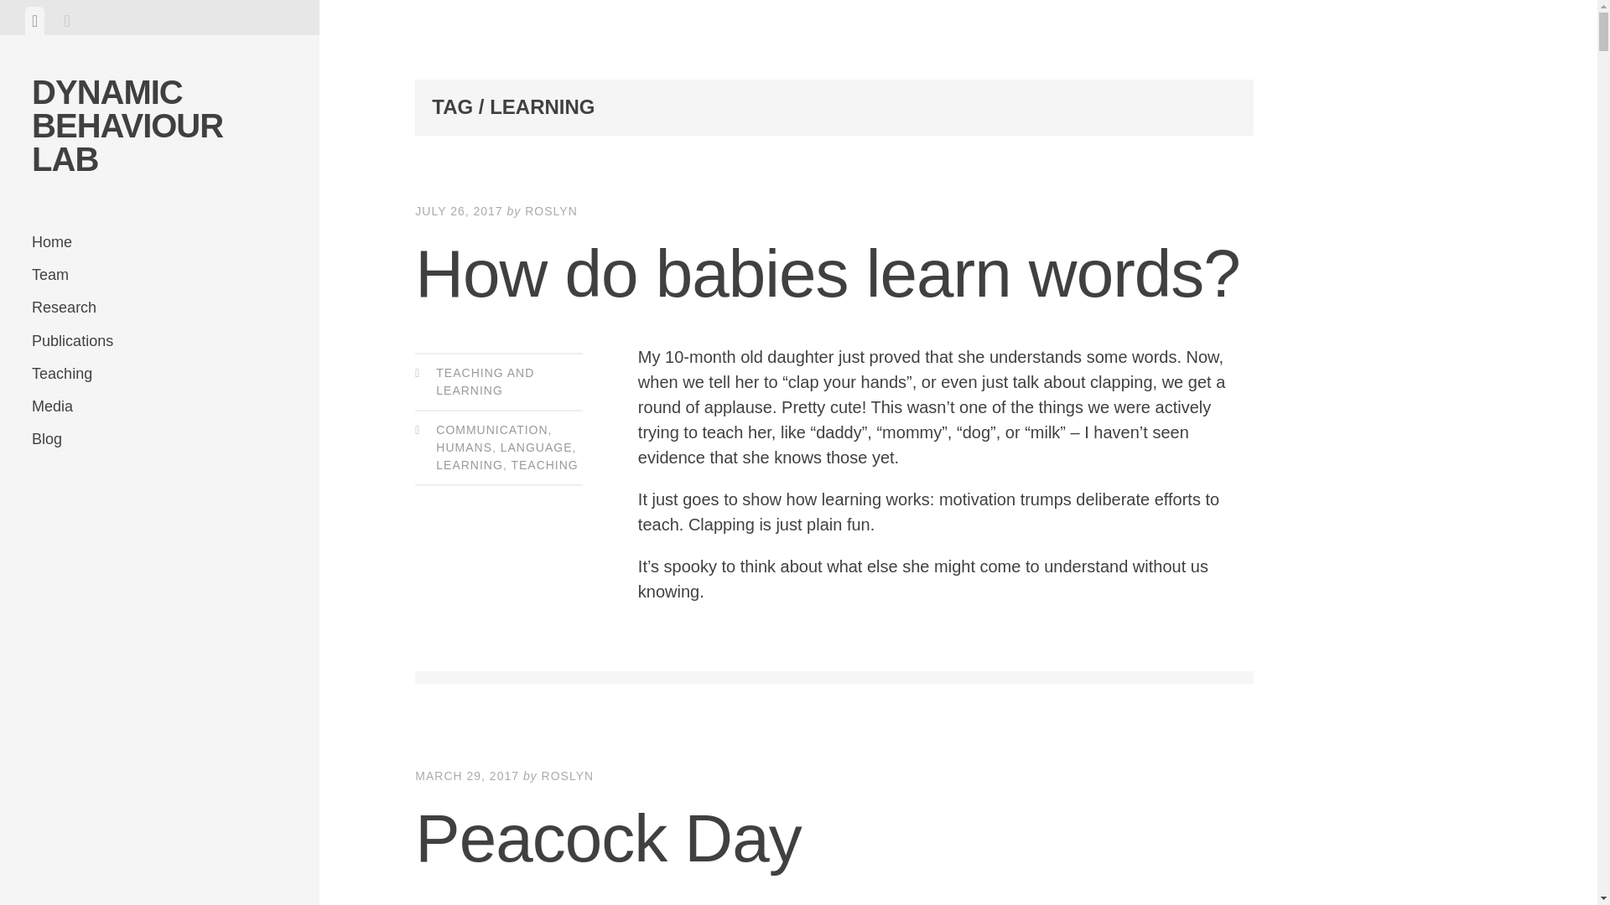 The width and height of the screenshot is (1610, 905). Describe the element at coordinates (159, 307) in the screenshot. I see `Research` at that location.